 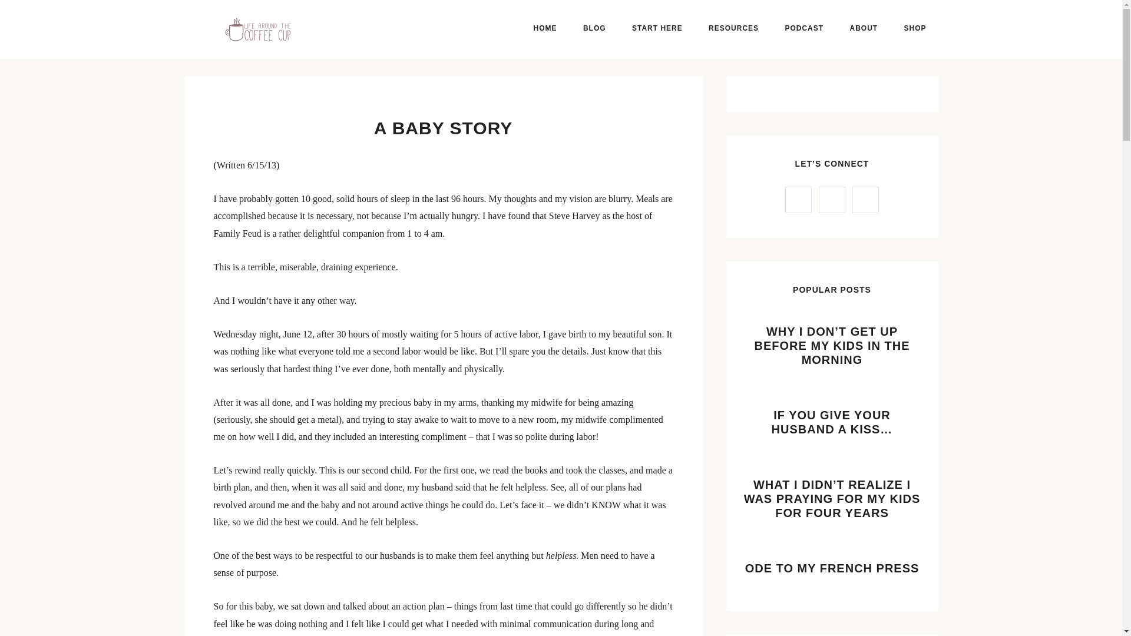 I want to click on BLOG, so click(x=594, y=28).